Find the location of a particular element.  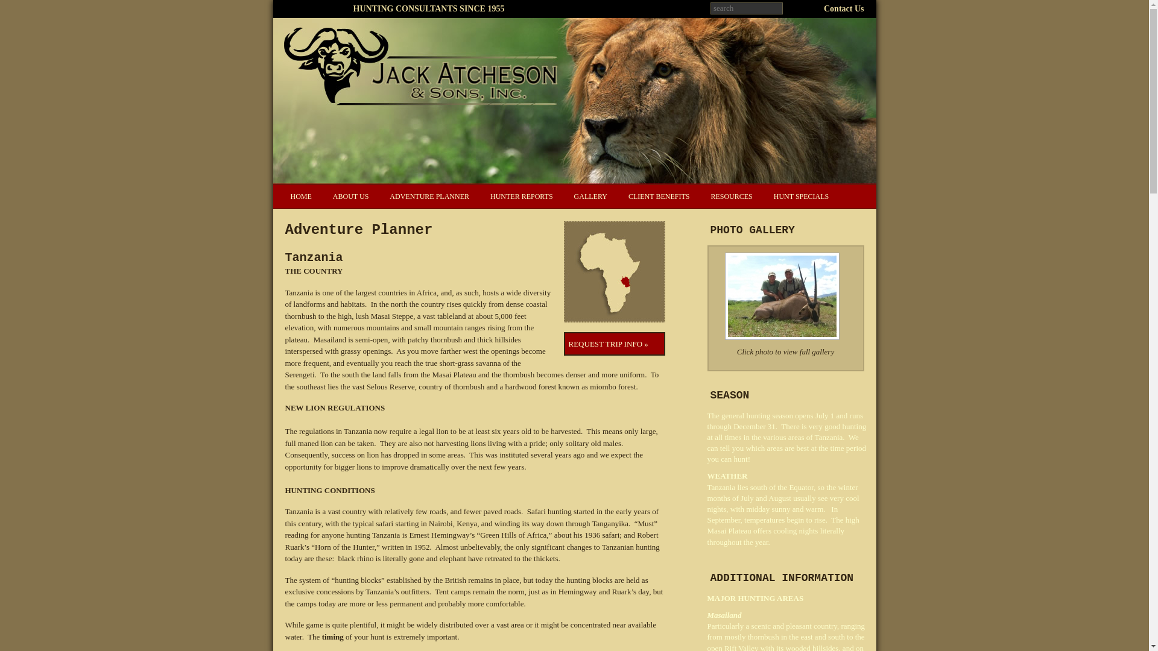

HOME is located at coordinates (303, 196).